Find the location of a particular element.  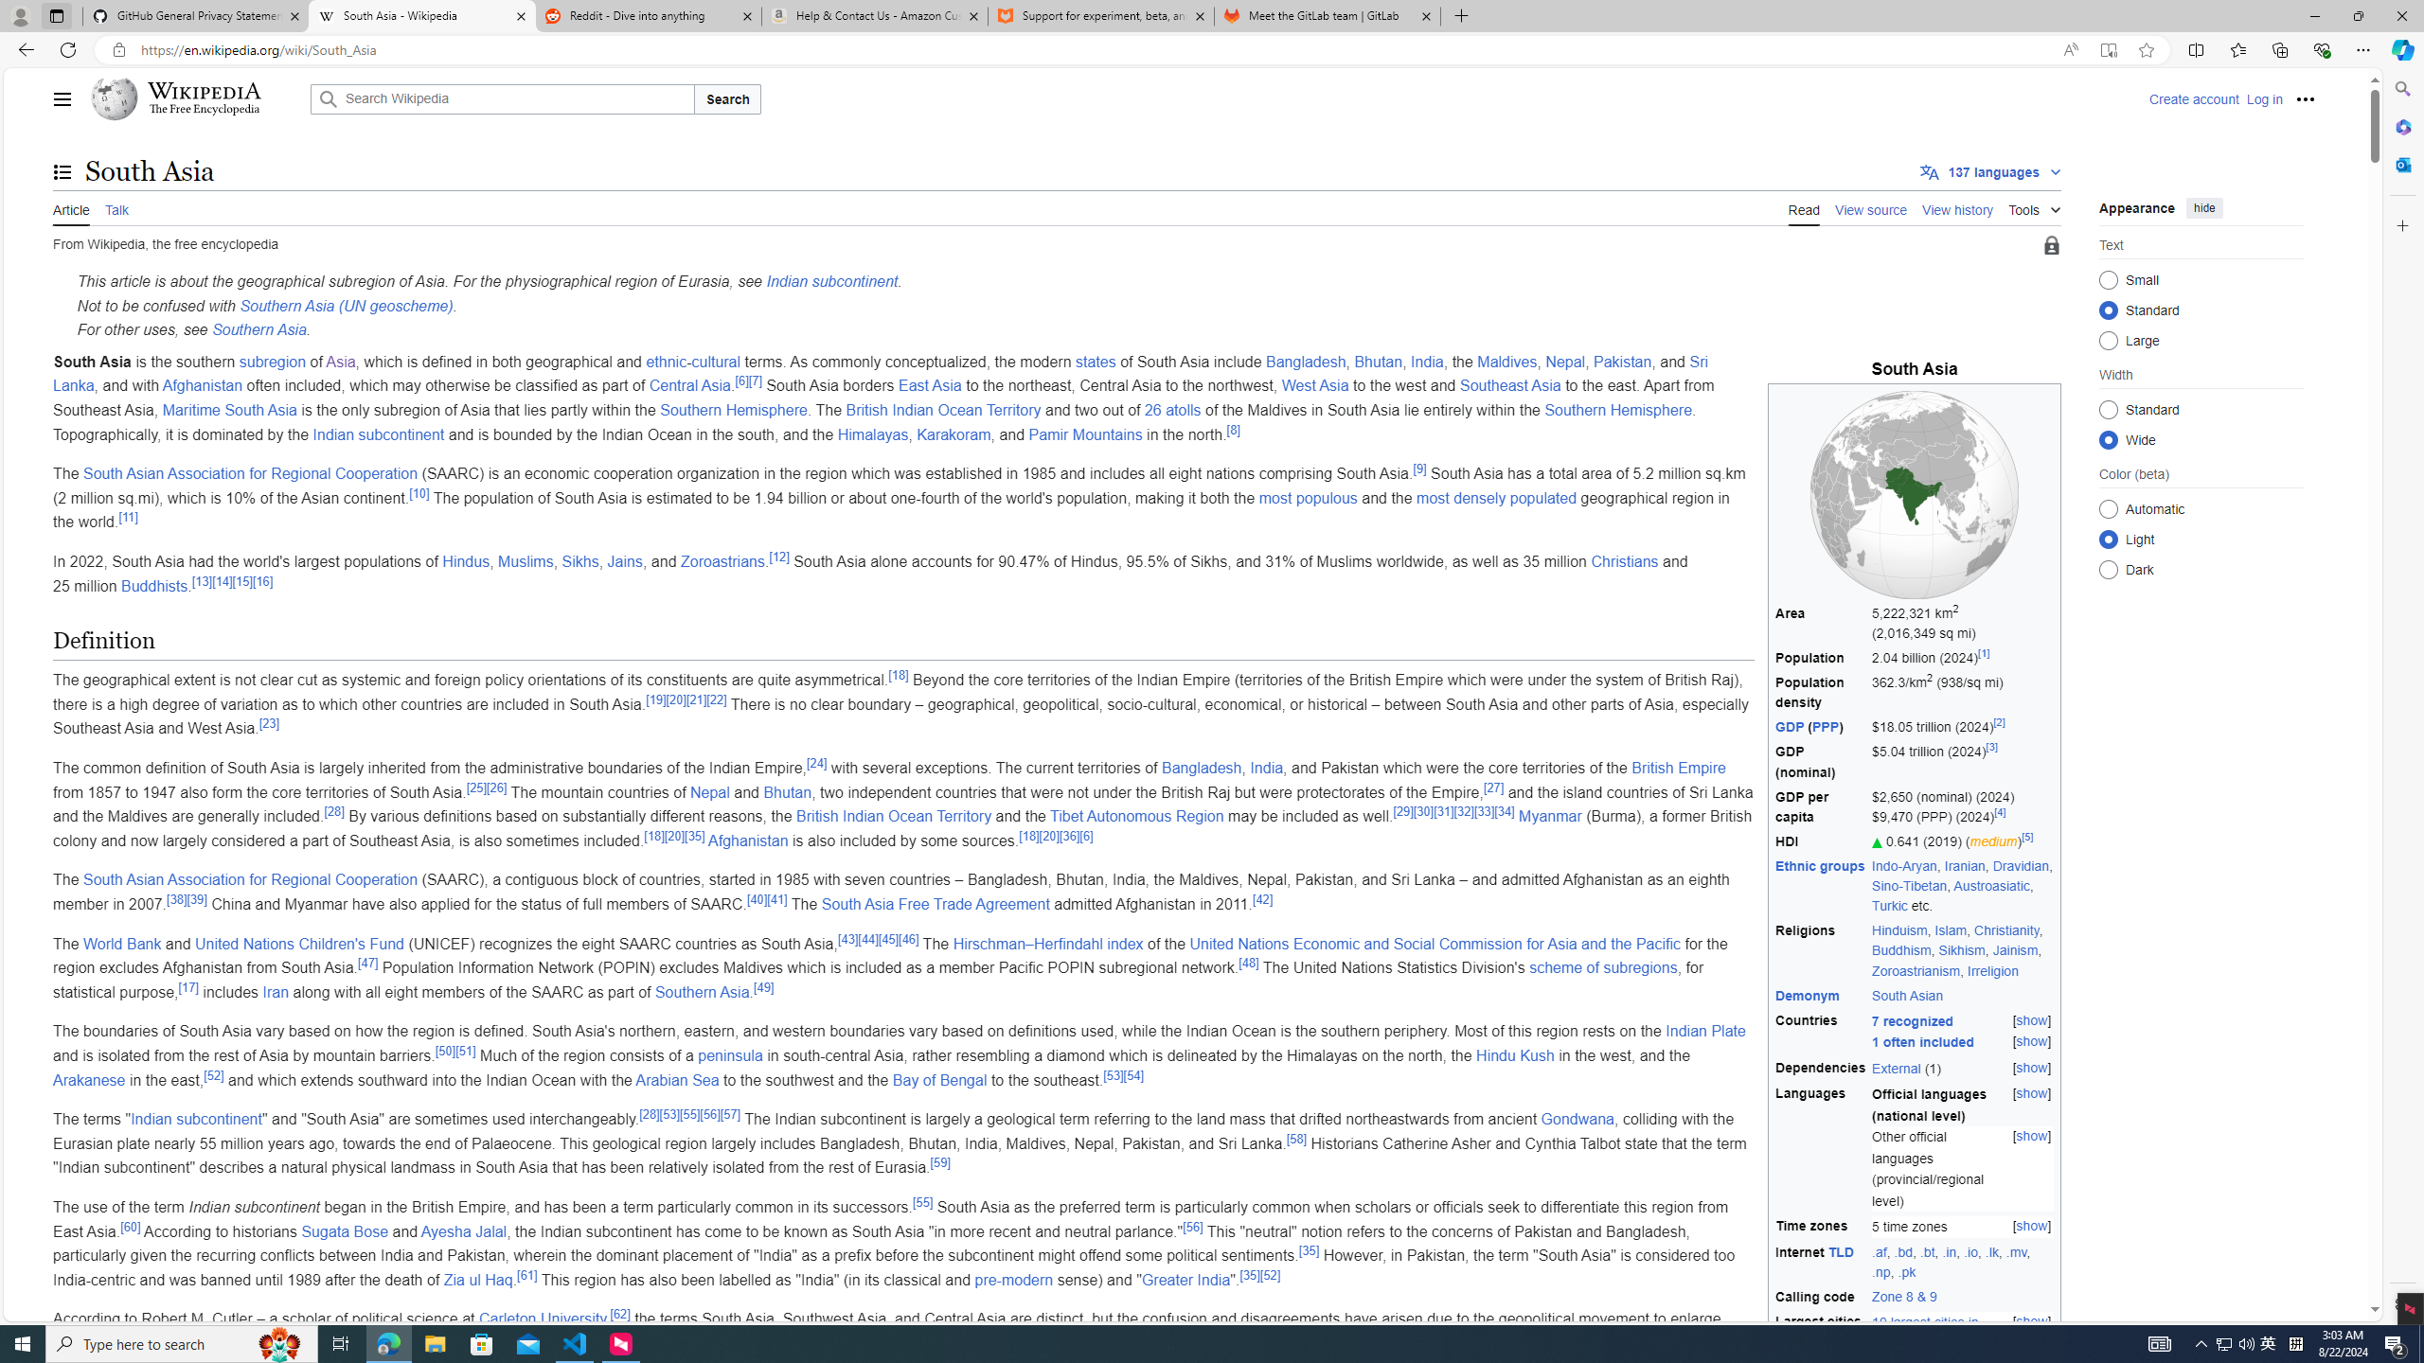

[2] is located at coordinates (1998, 723).